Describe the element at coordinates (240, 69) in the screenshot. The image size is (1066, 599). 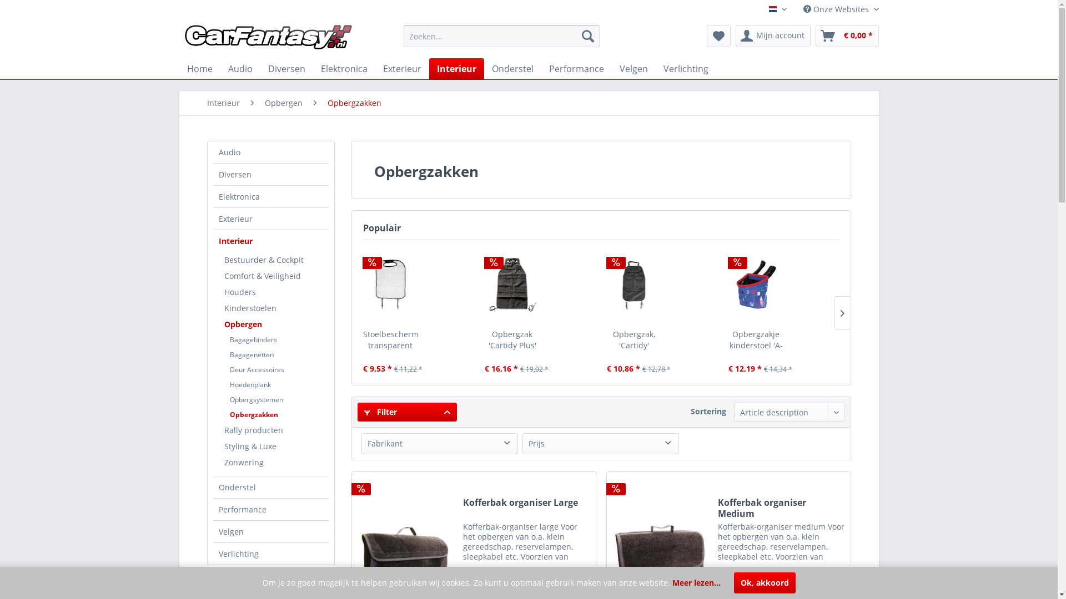
I see `Audio` at that location.